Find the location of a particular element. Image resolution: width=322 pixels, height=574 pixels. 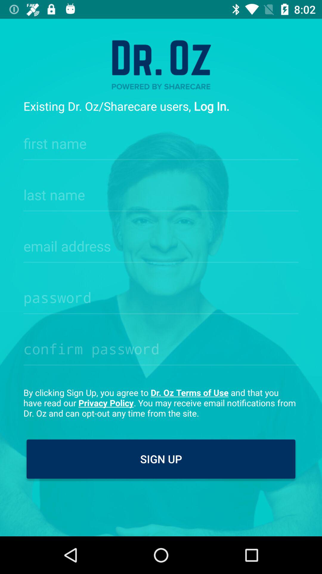

type password is located at coordinates (161, 347).